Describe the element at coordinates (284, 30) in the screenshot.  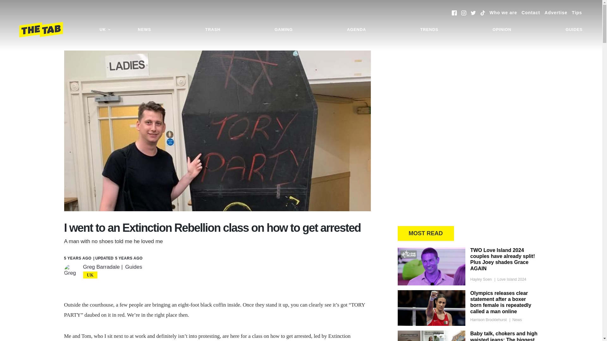
I see `GAMING` at that location.